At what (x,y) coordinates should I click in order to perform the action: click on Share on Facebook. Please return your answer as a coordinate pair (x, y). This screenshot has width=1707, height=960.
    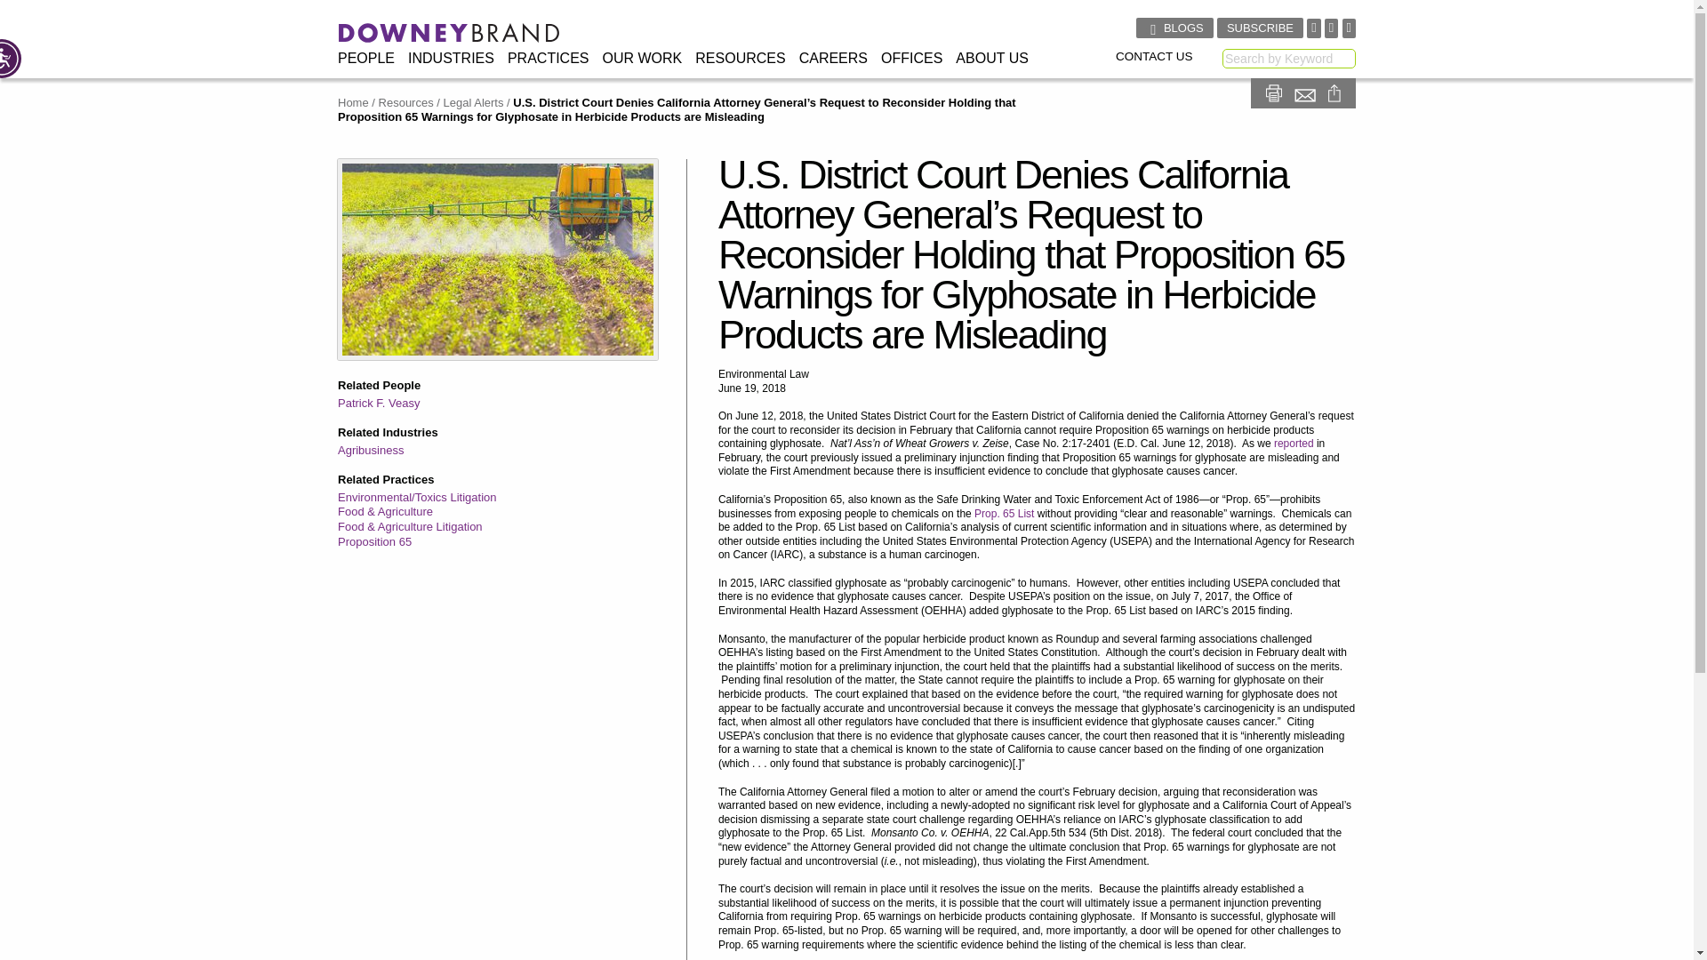
    Looking at the image, I should click on (1289, 123).